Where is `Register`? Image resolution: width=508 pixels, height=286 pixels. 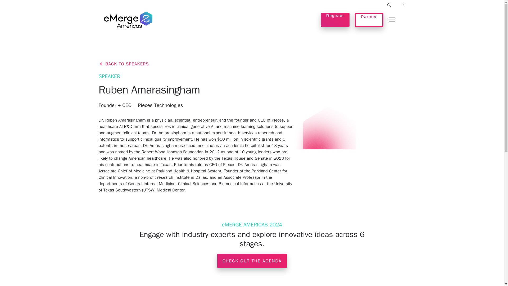
Register is located at coordinates (335, 20).